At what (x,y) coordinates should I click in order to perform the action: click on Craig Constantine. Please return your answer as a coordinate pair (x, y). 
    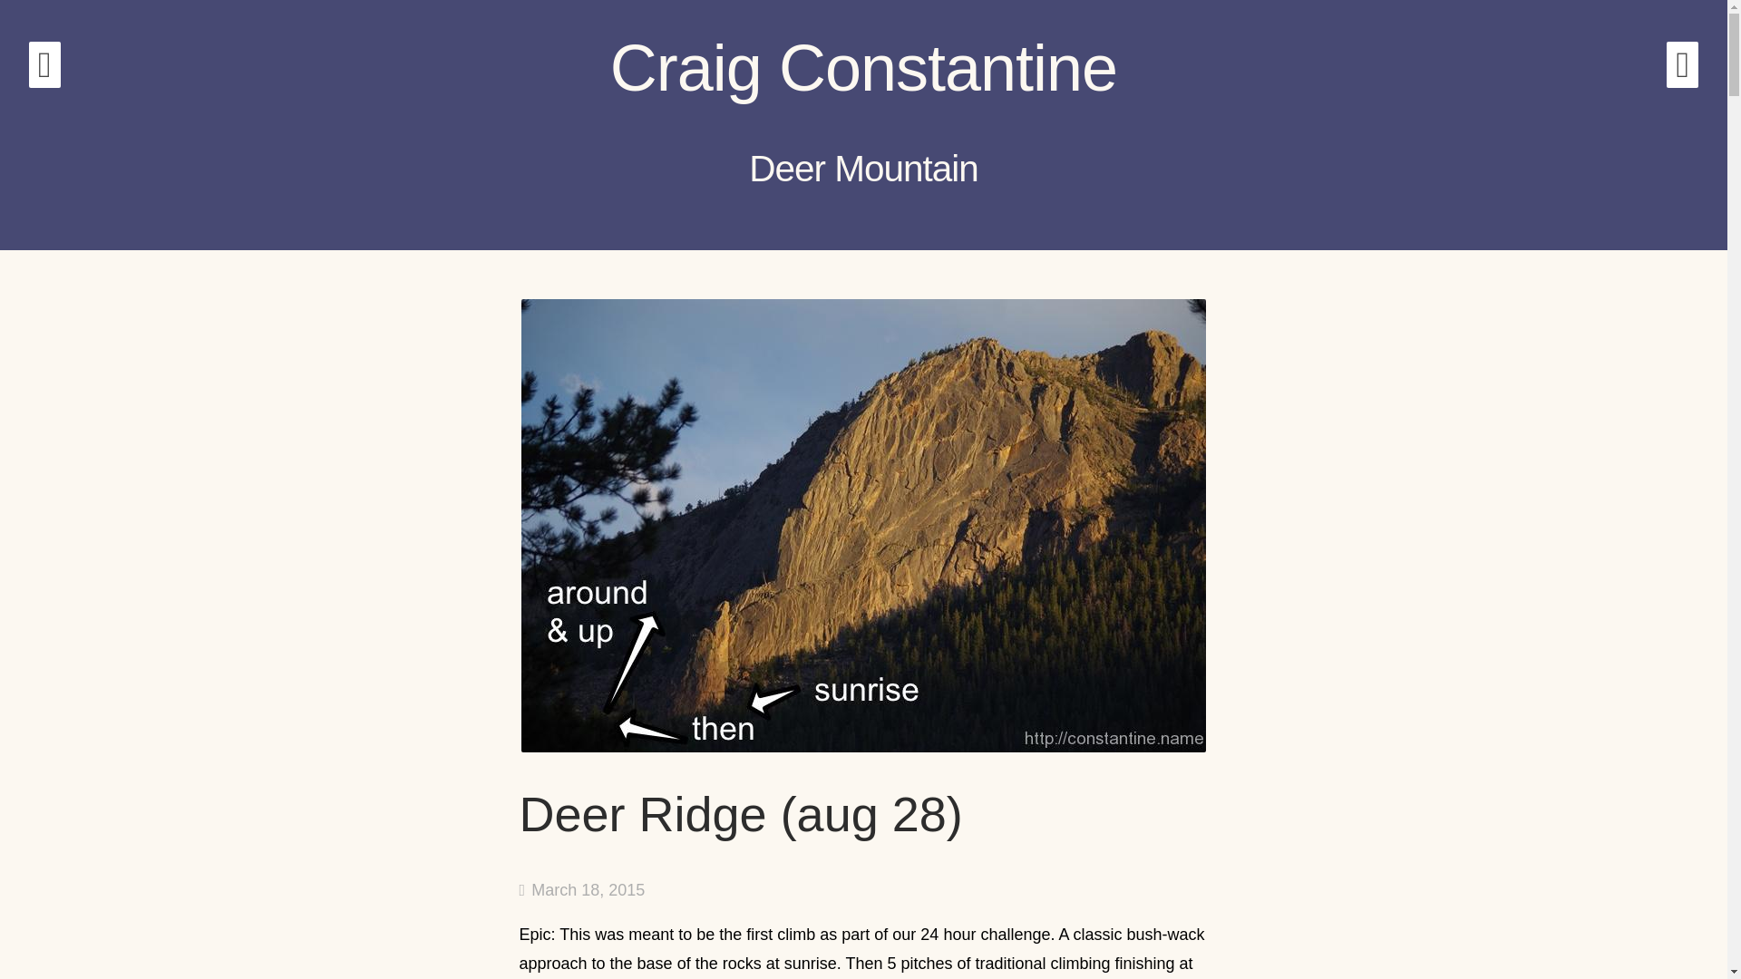
    Looking at the image, I should click on (863, 67).